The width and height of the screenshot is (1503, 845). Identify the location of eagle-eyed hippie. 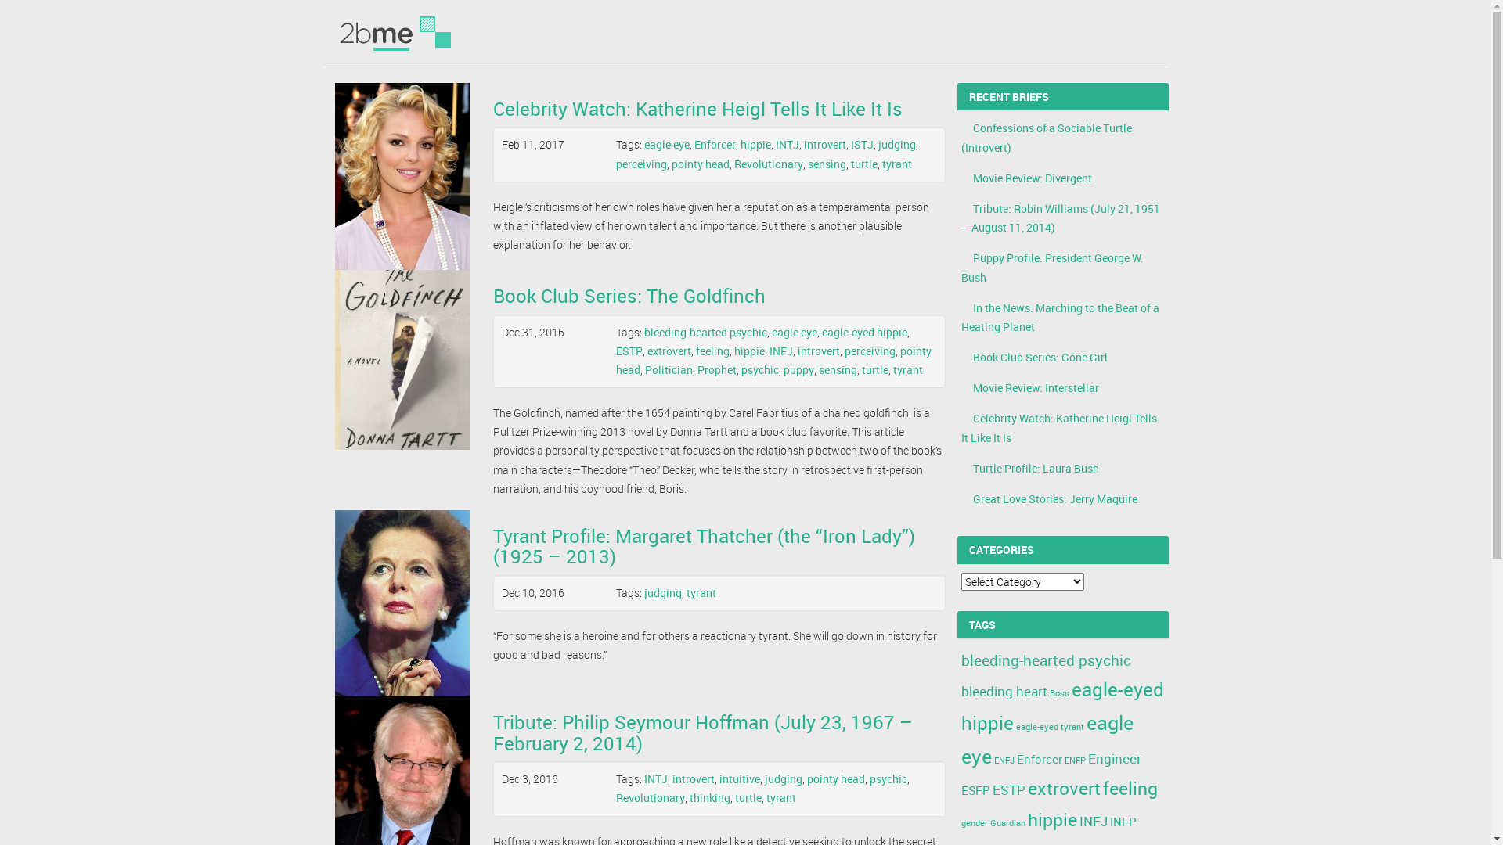
(1063, 706).